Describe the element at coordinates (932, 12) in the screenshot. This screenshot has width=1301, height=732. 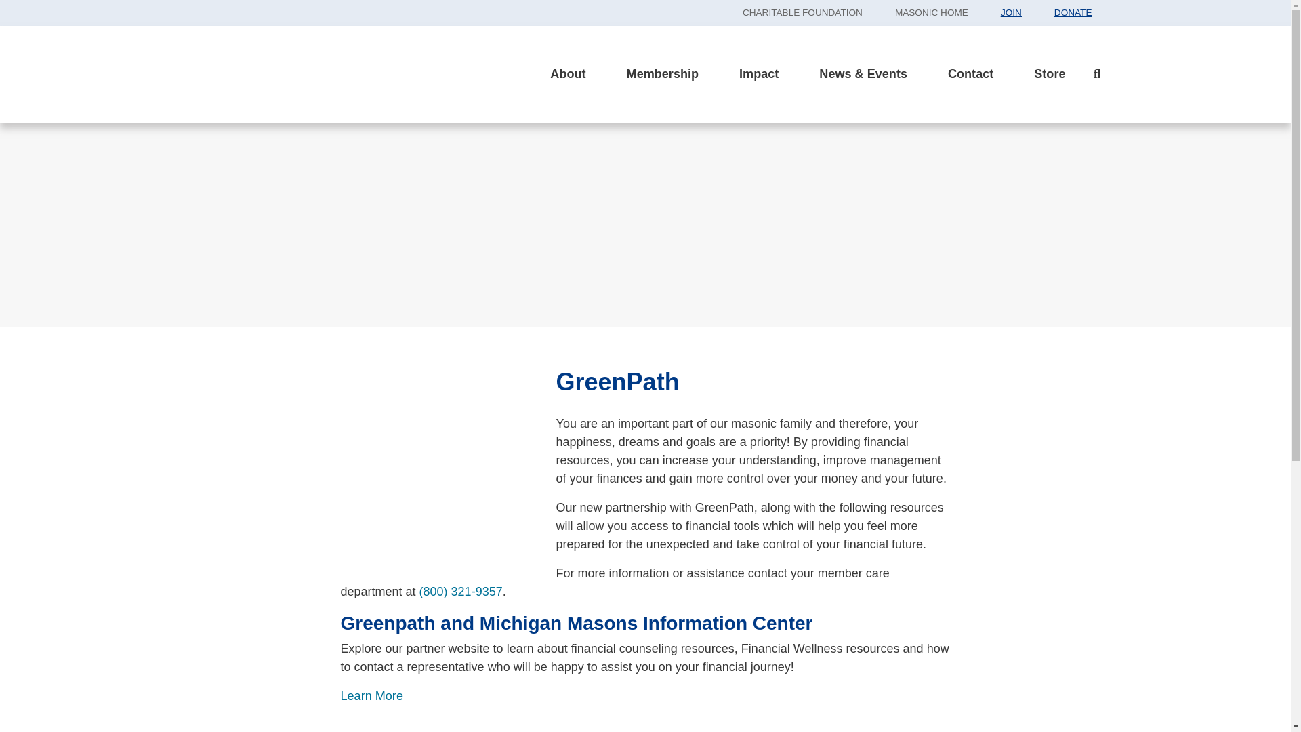
I see `MASONIC HOME` at that location.